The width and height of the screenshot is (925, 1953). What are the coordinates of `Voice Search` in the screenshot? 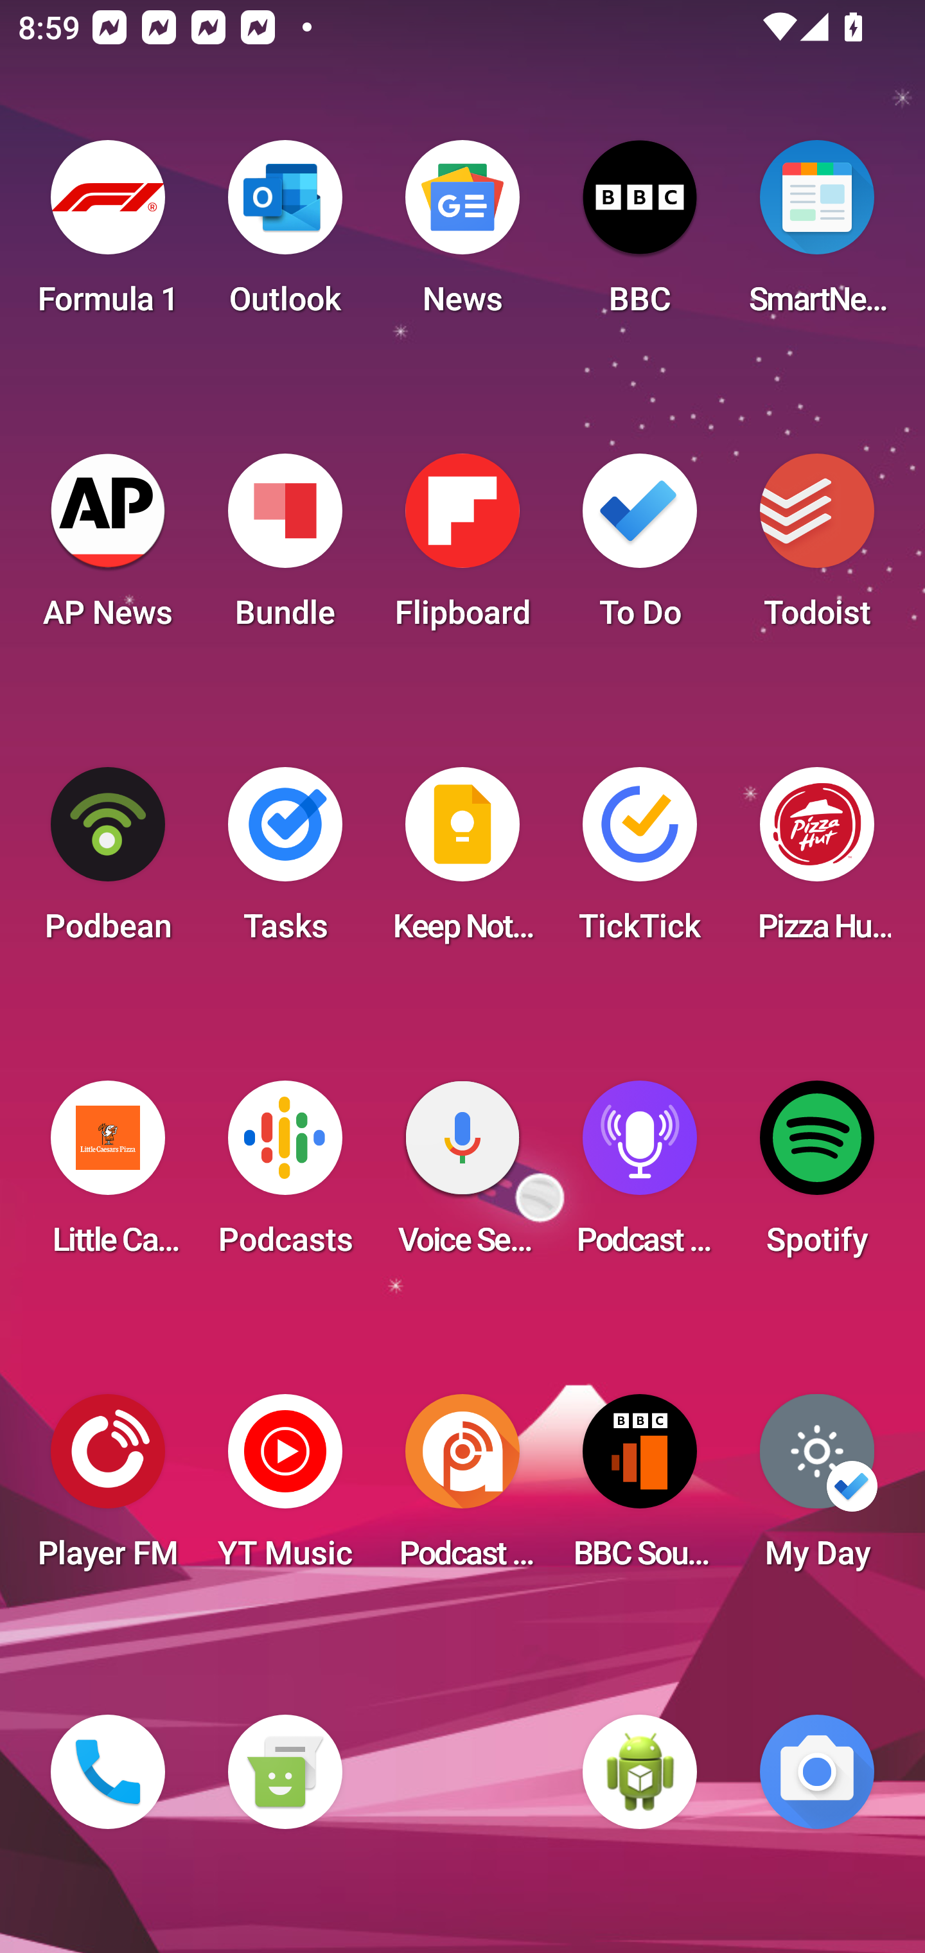 It's located at (463, 1176).